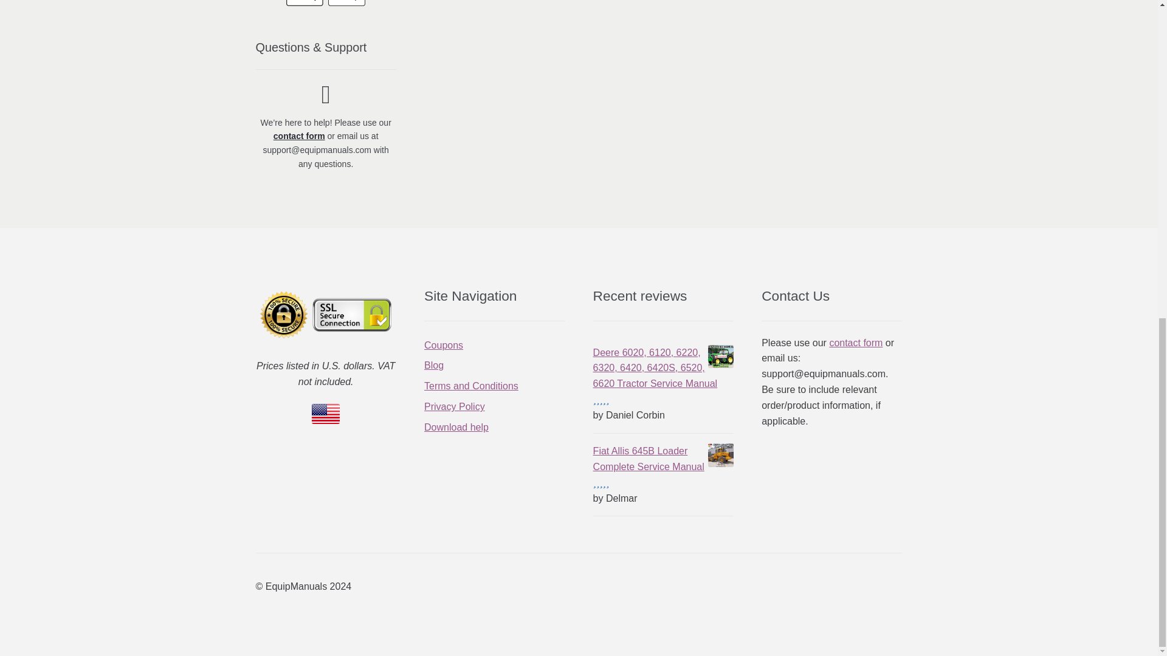 Image resolution: width=1167 pixels, height=656 pixels. I want to click on Fiat Allis 645B Loader Complete Service Manual, so click(663, 459).